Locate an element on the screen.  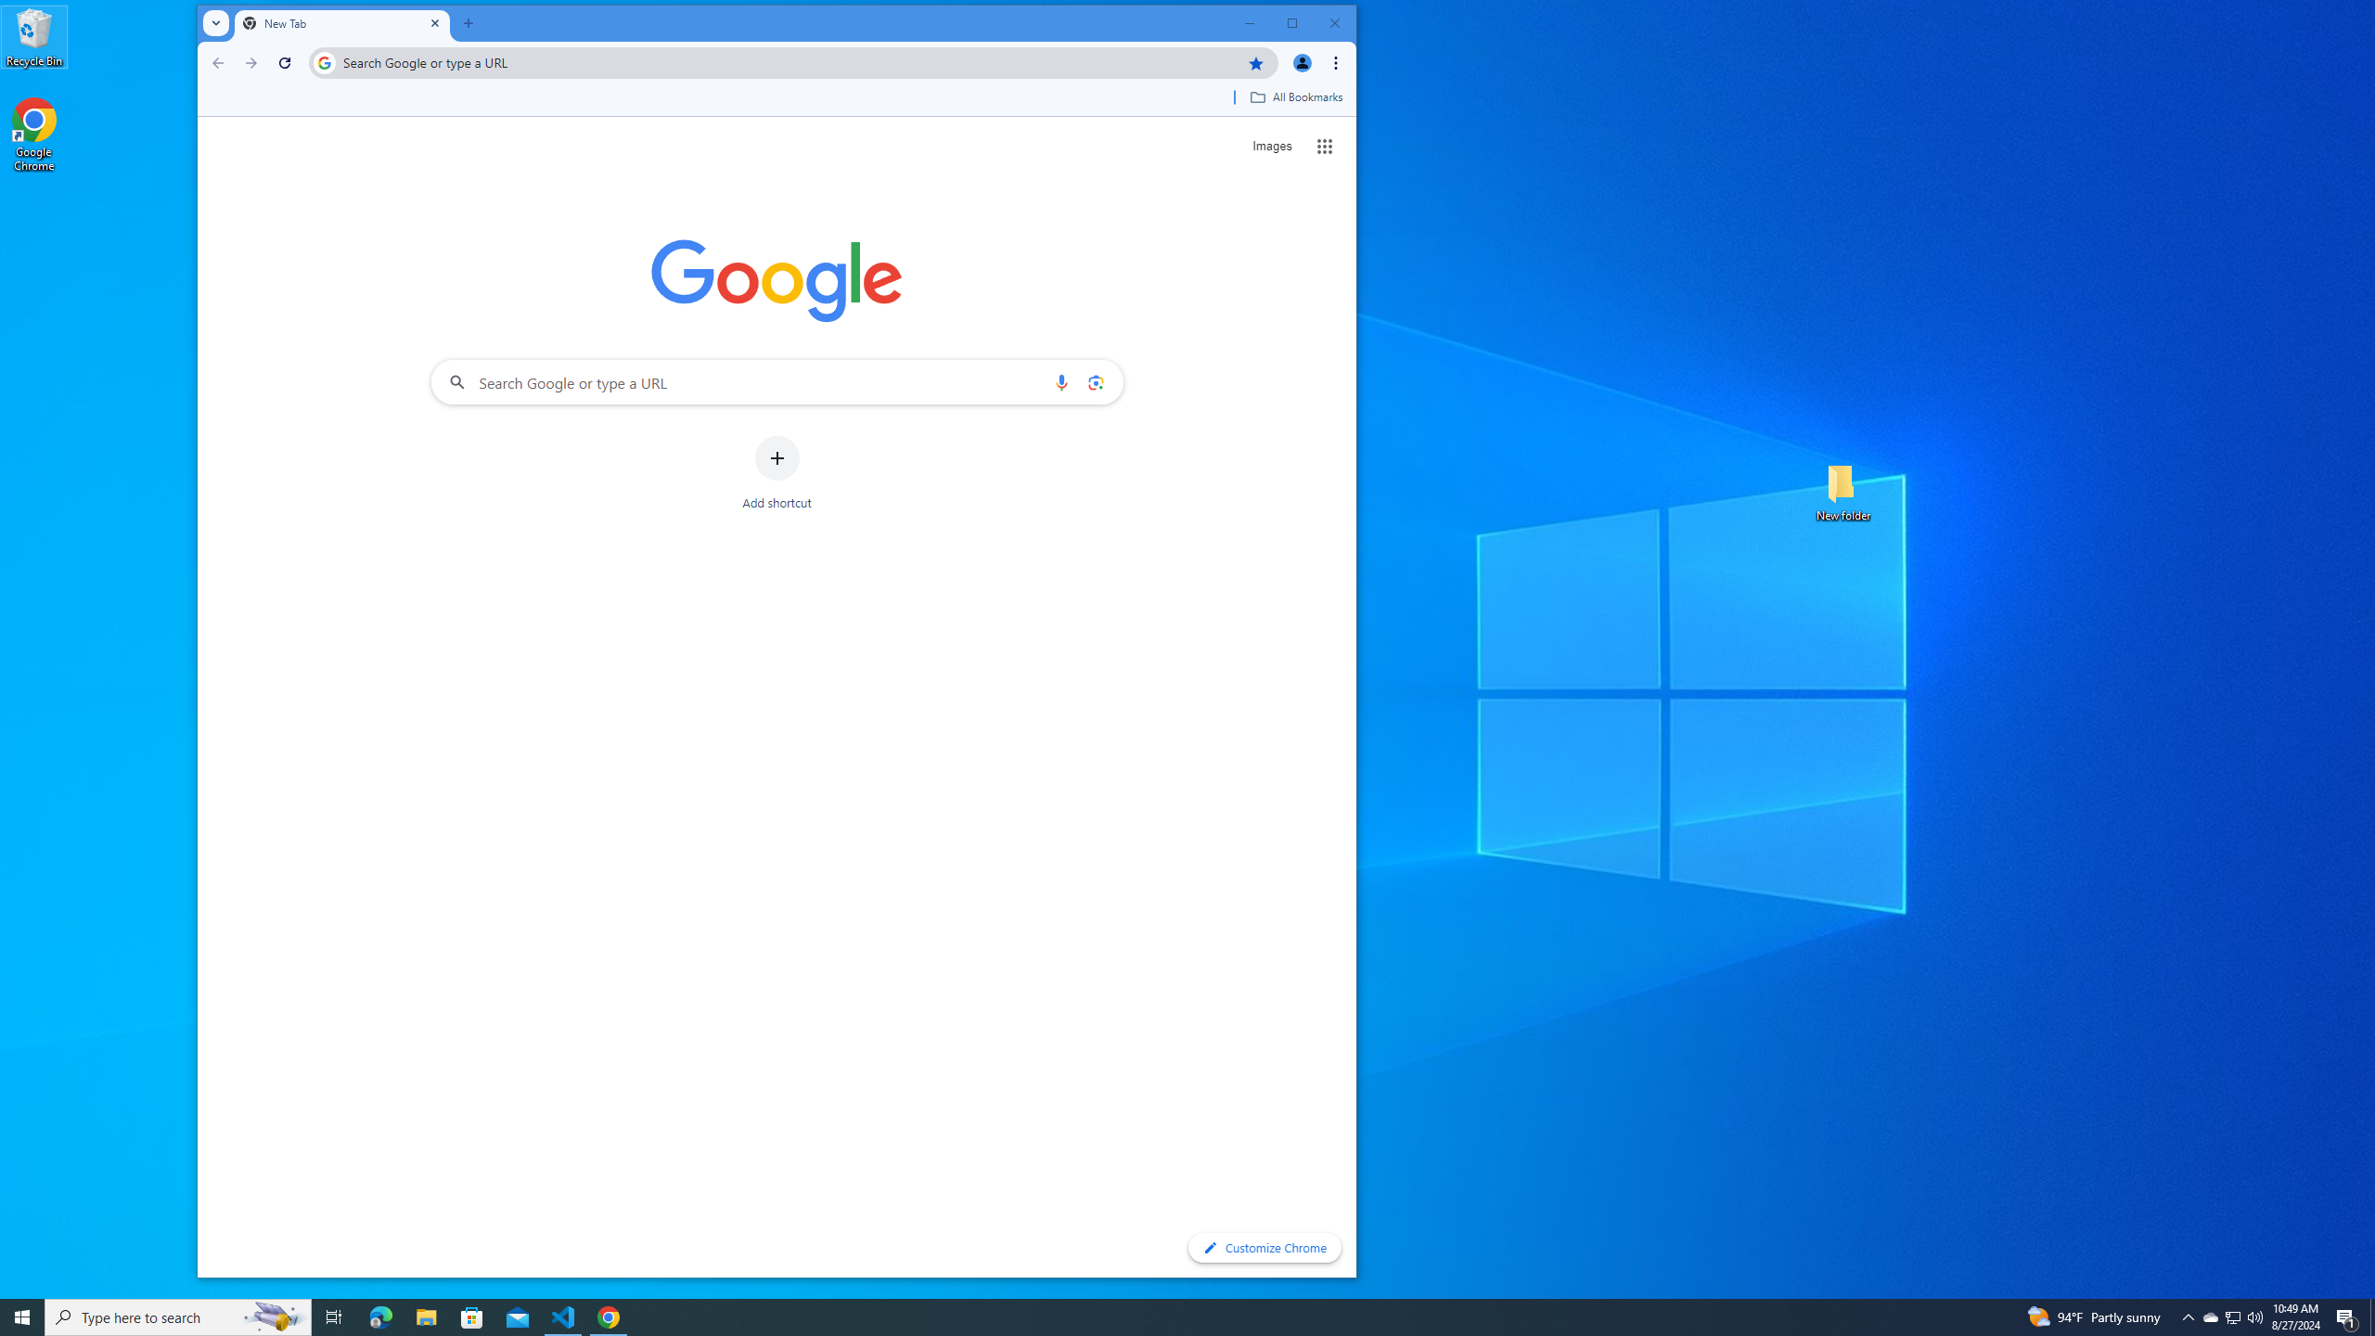
Recycle Bin is located at coordinates (34, 36).